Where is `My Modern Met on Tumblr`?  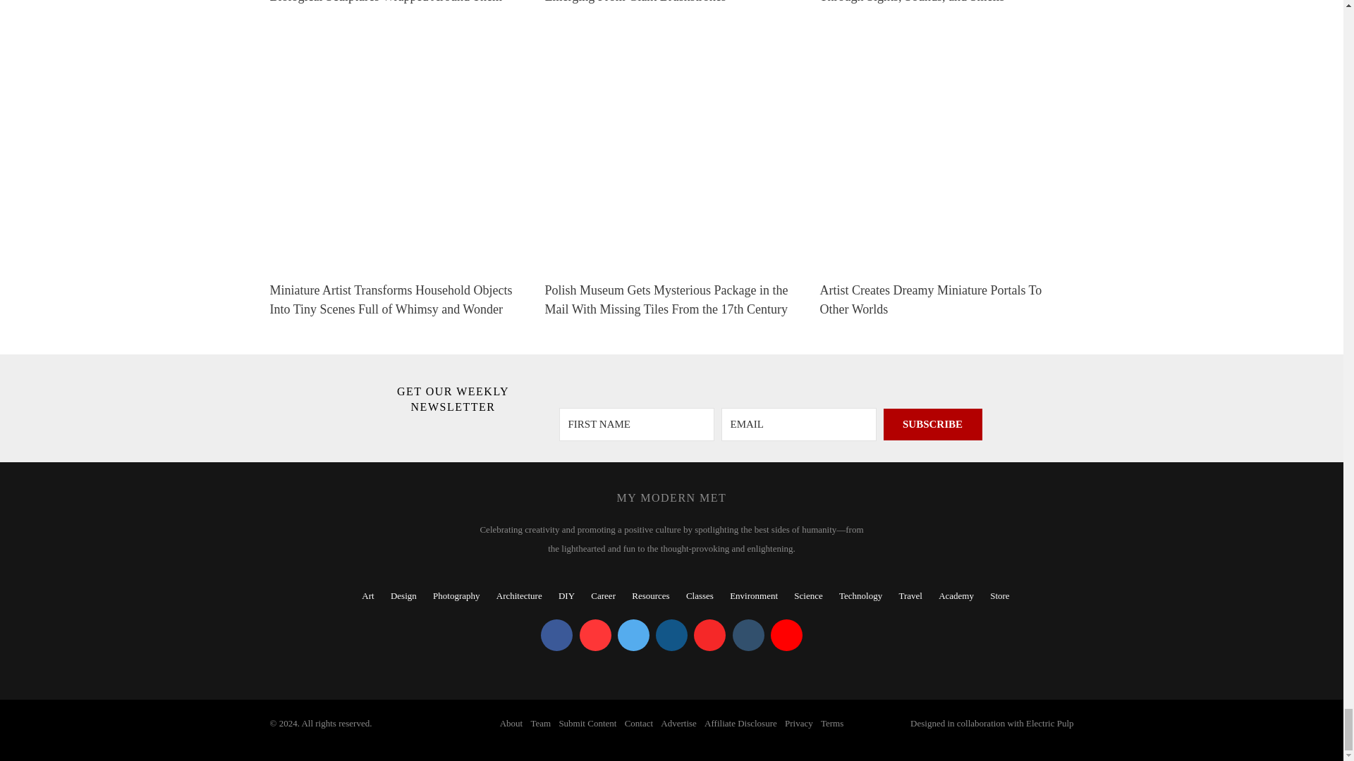
My Modern Met on Tumblr is located at coordinates (748, 636).